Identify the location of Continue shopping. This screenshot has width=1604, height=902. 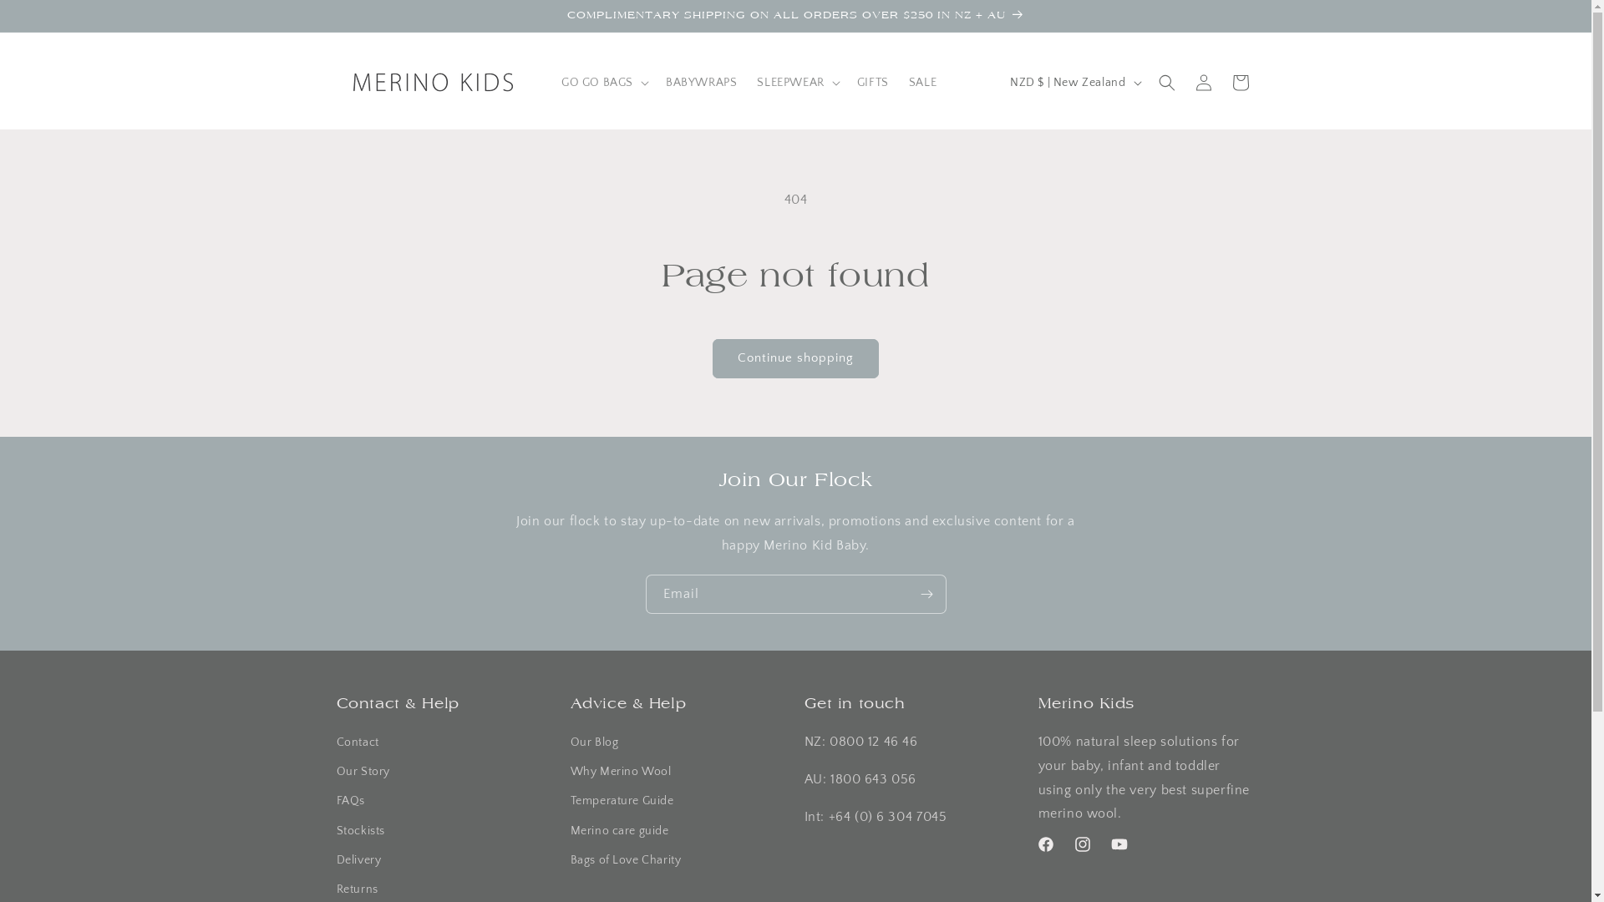
(795, 359).